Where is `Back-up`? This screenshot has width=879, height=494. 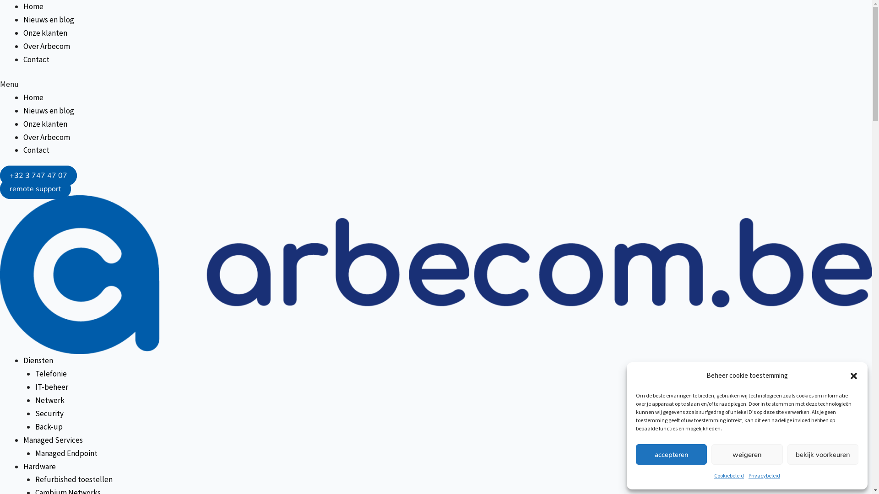 Back-up is located at coordinates (49, 427).